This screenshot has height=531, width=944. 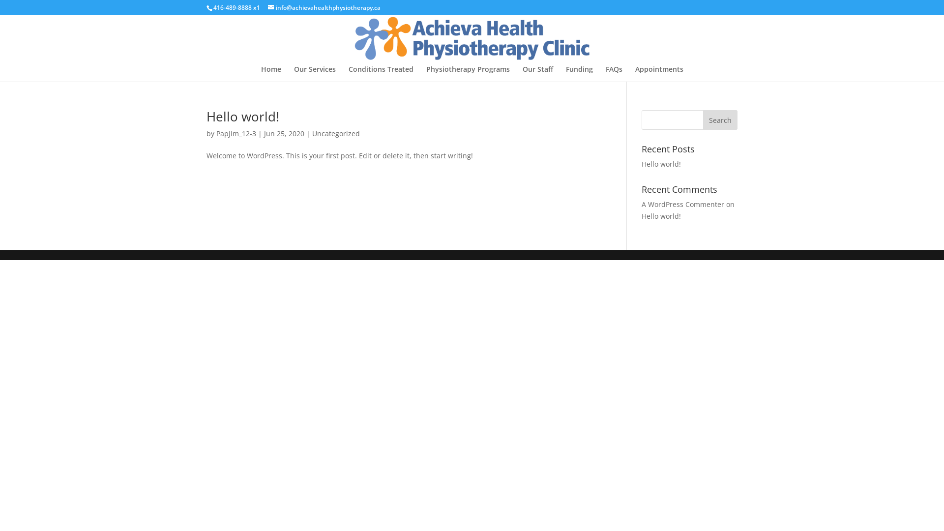 I want to click on Physiotherapy Programs, so click(x=468, y=74).